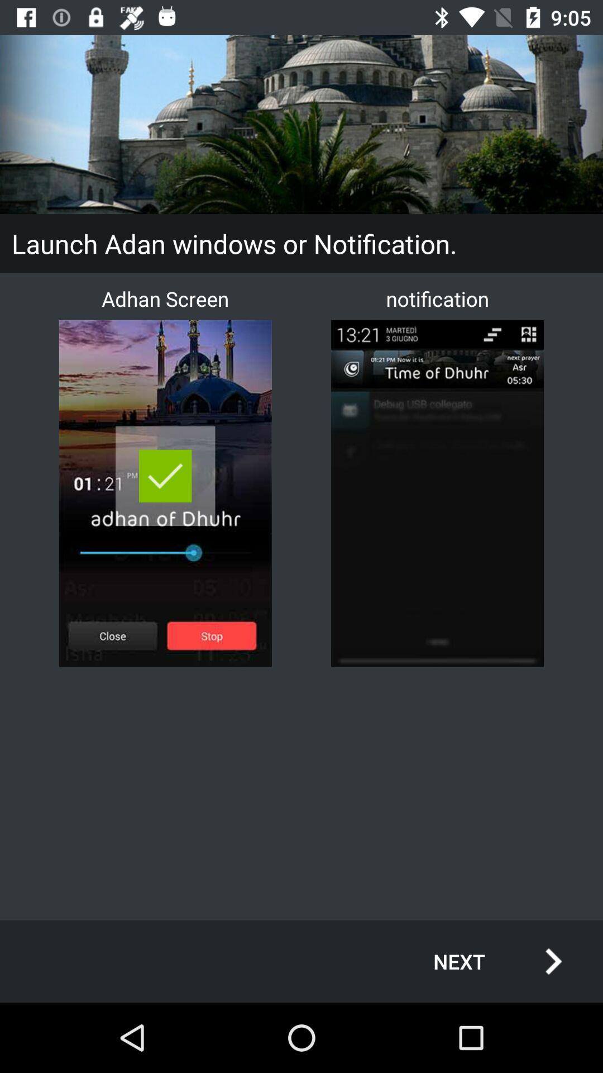 The image size is (603, 1073). Describe the element at coordinates (486, 961) in the screenshot. I see `press button at the bottom right corner` at that location.